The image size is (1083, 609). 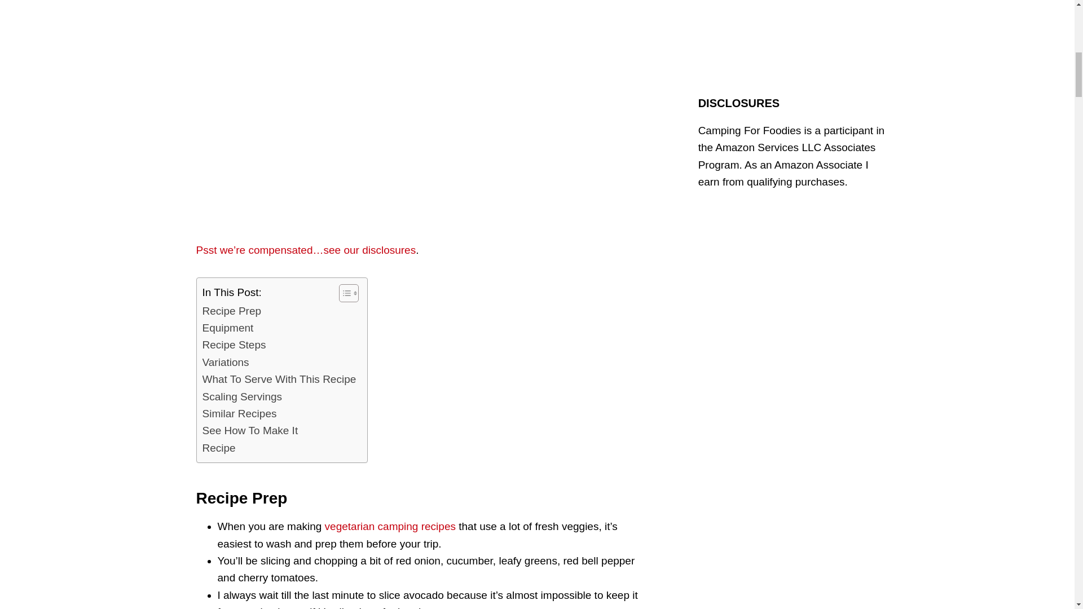 What do you see at coordinates (225, 362) in the screenshot?
I see `Variations` at bounding box center [225, 362].